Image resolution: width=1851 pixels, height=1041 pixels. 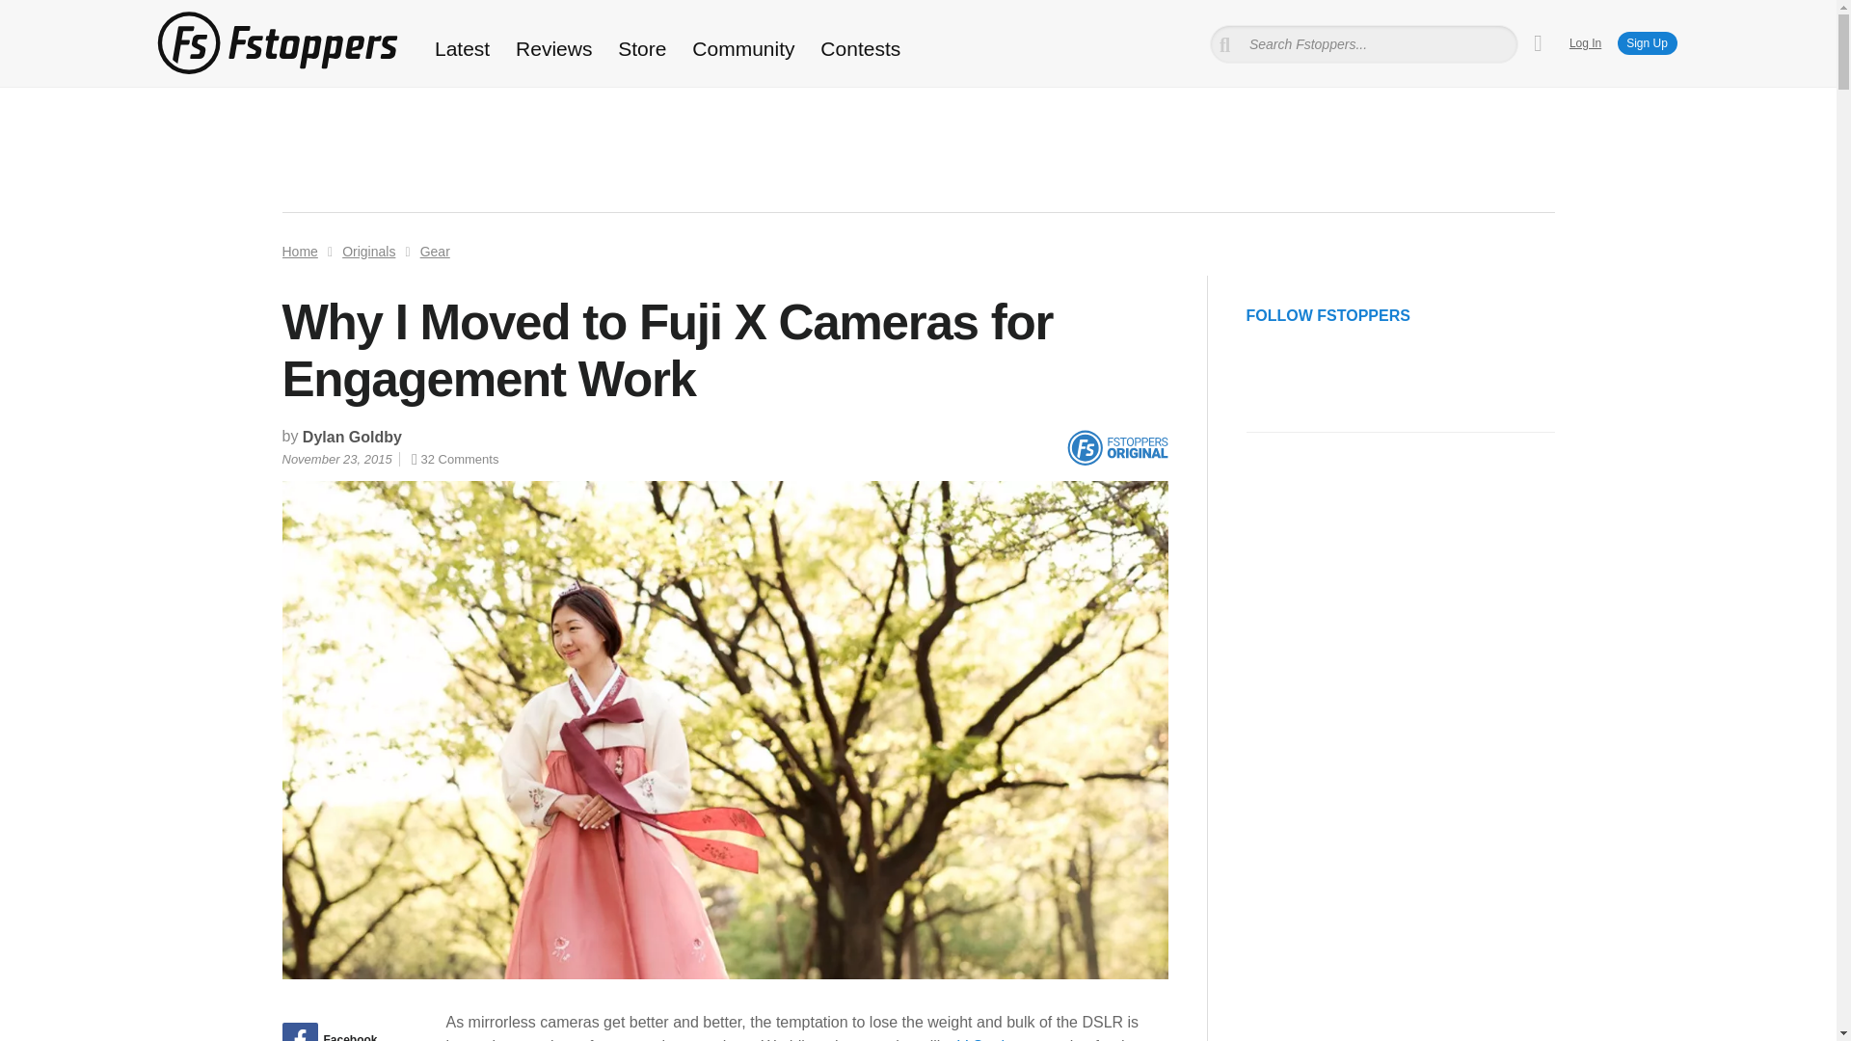 I want to click on Home, so click(x=299, y=251).